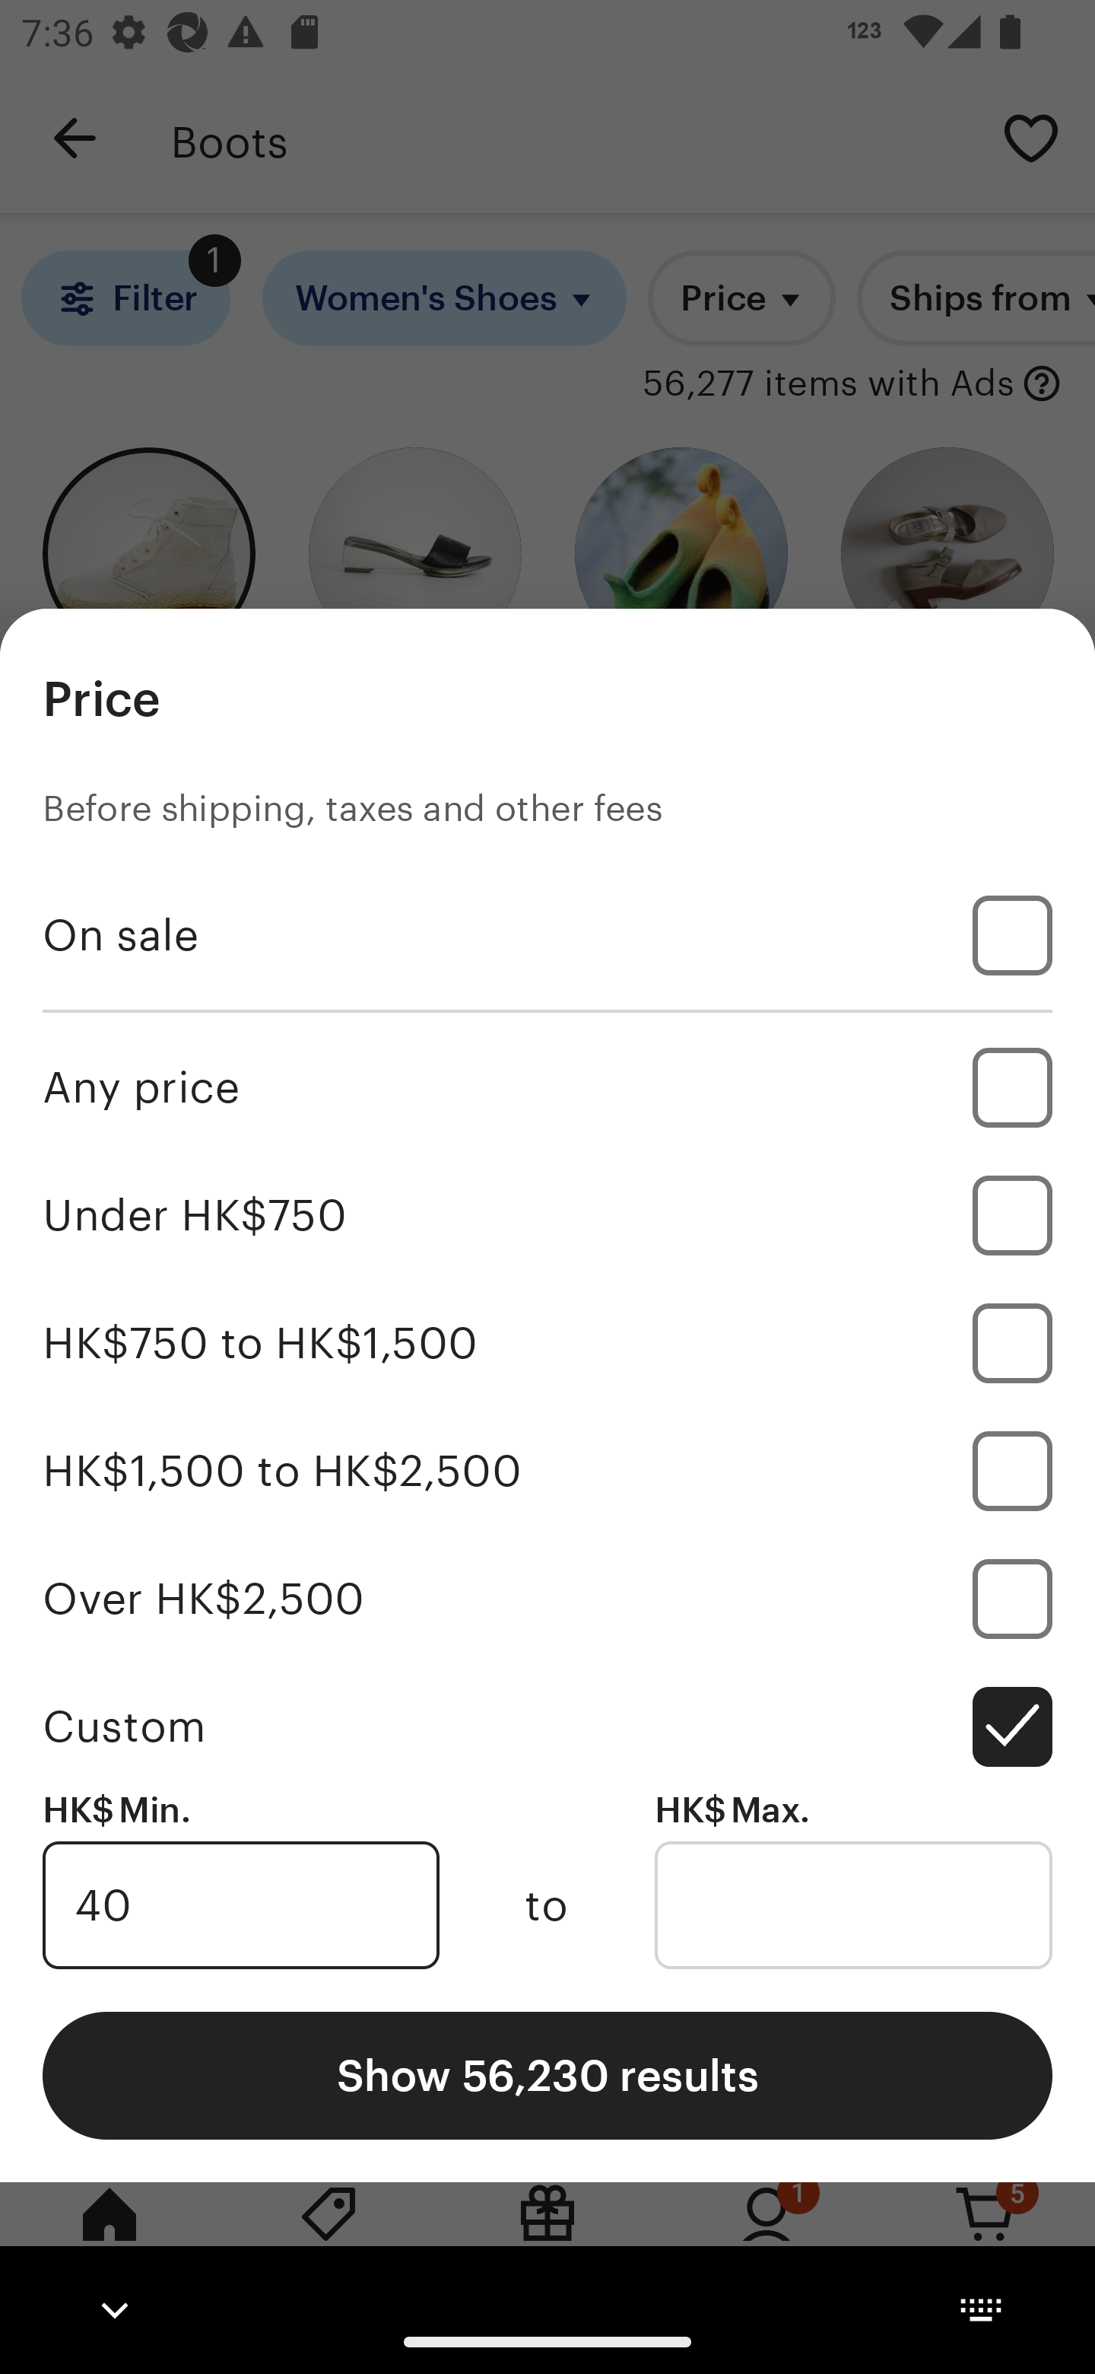 This screenshot has width=1095, height=2374. I want to click on Over HK$2,500, so click(547, 1598).